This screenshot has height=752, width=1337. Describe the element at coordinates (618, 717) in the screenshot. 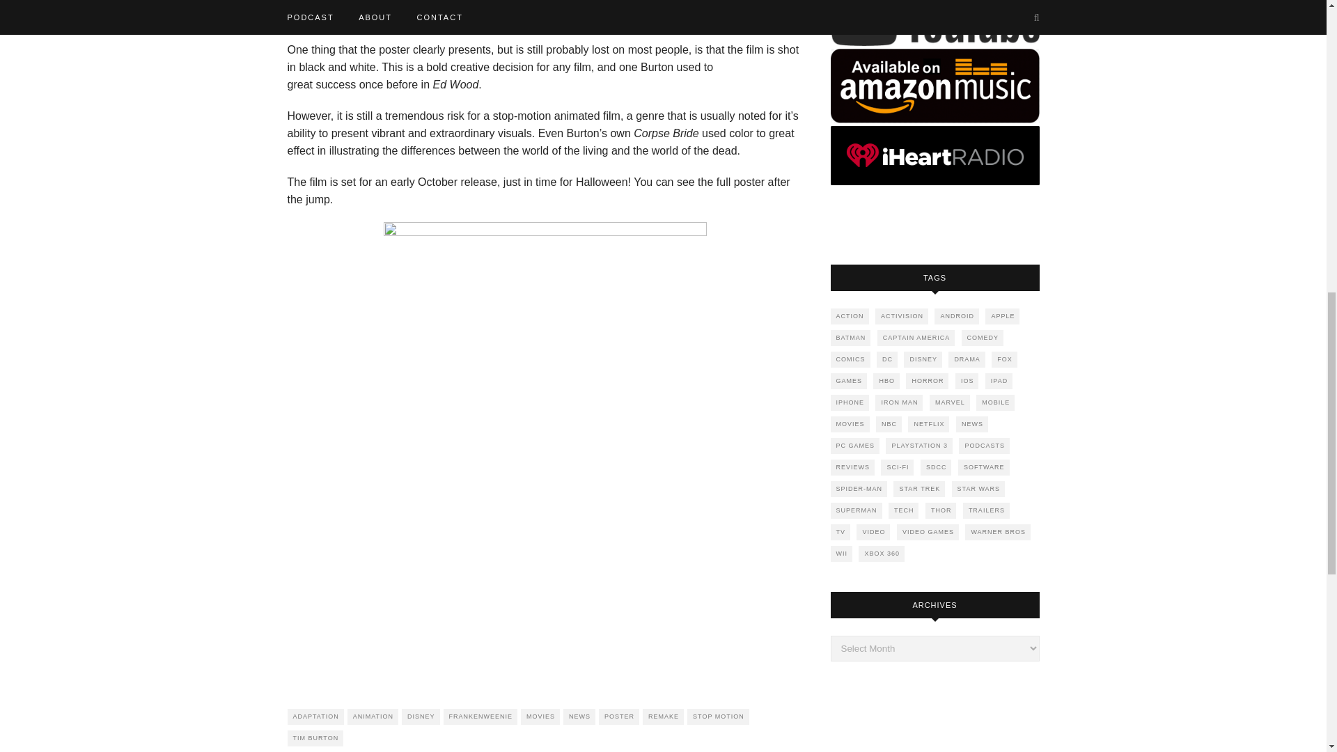

I see `POSTER` at that location.